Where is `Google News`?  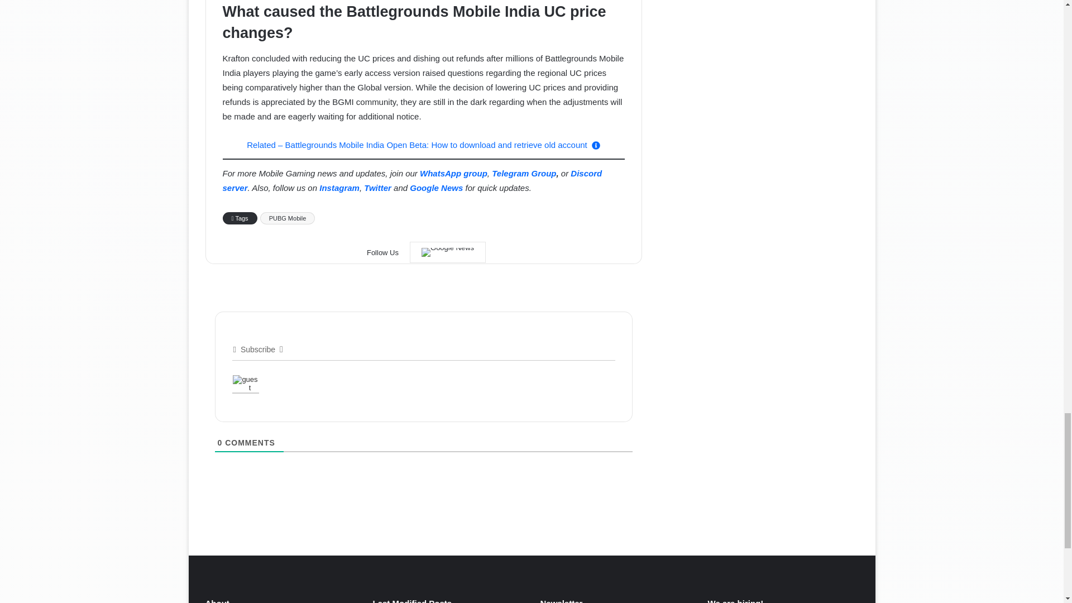 Google News is located at coordinates (447, 252).